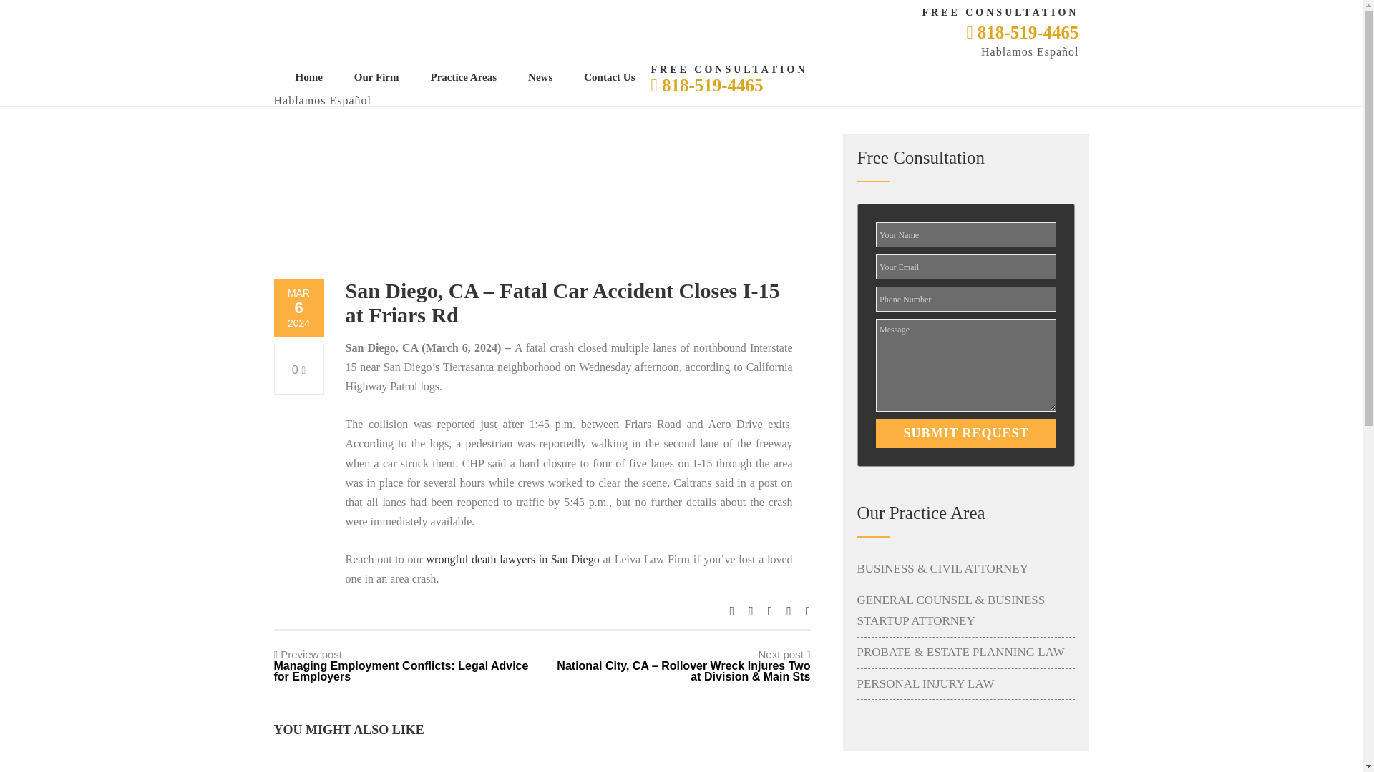 The image size is (1374, 772). What do you see at coordinates (540, 77) in the screenshot?
I see `News` at bounding box center [540, 77].